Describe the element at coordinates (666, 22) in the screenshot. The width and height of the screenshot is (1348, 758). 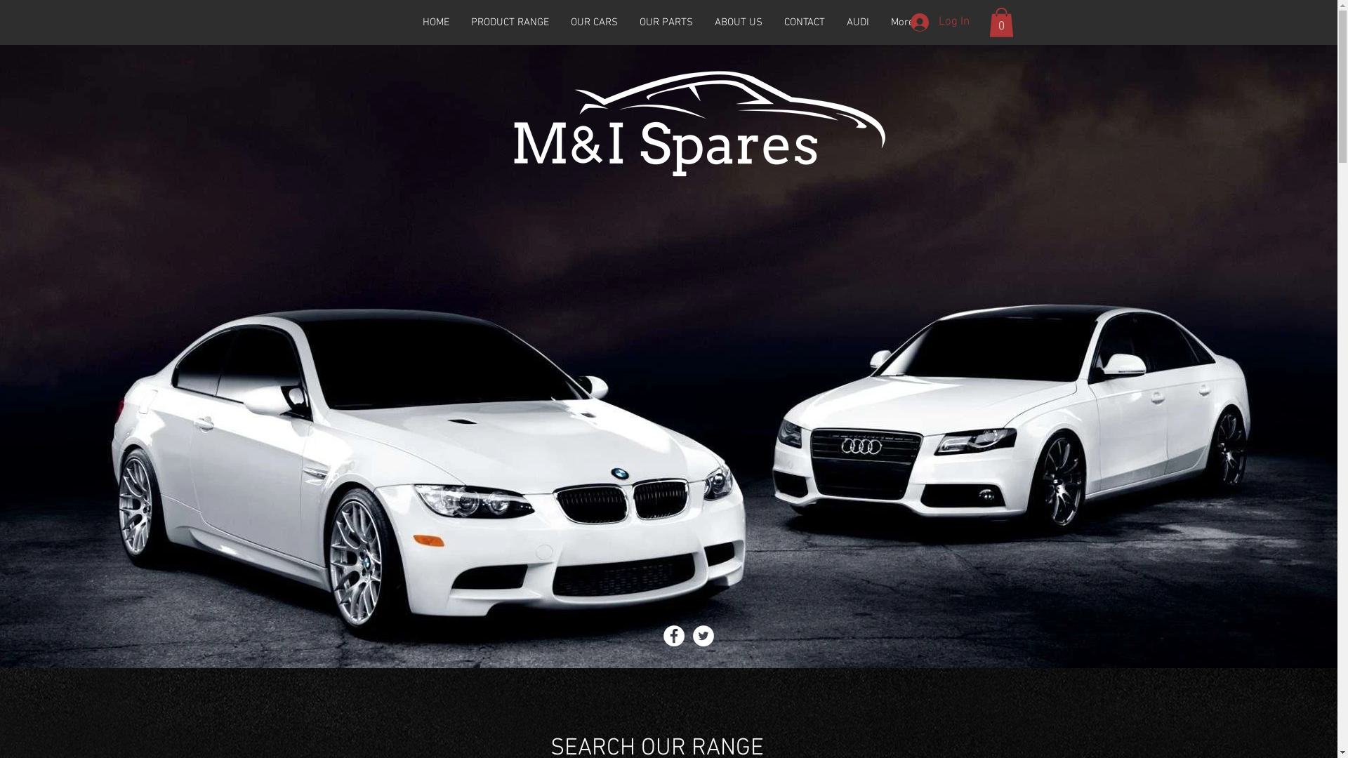
I see `OUR PARTS` at that location.